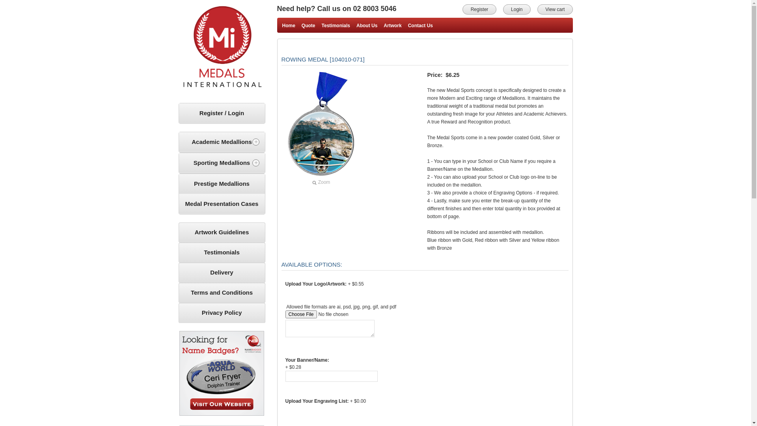 The height and width of the screenshot is (426, 757). I want to click on Artwork, so click(392, 26).